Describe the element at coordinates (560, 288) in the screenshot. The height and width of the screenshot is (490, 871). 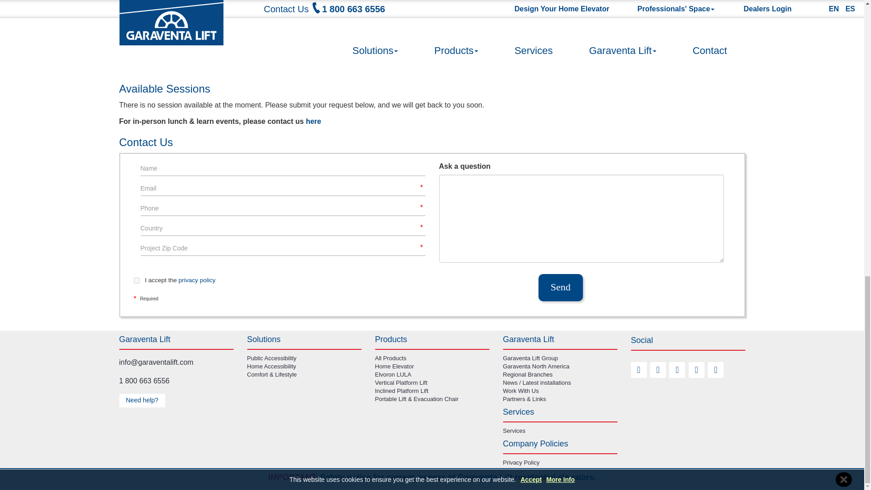
I see `Send` at that location.